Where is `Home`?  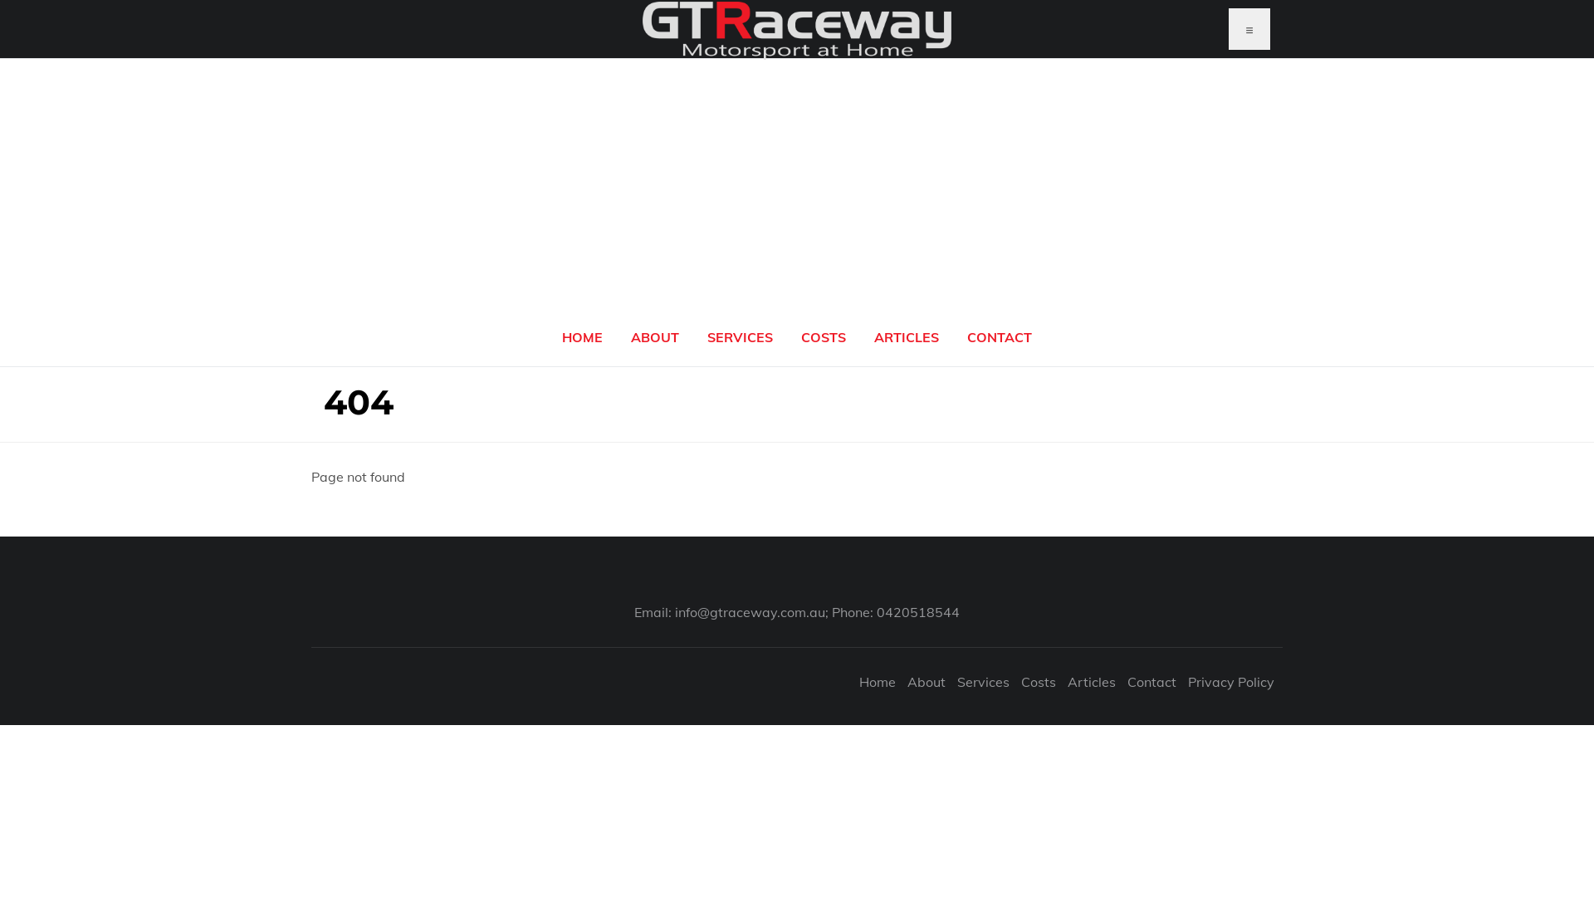
Home is located at coordinates (878, 682).